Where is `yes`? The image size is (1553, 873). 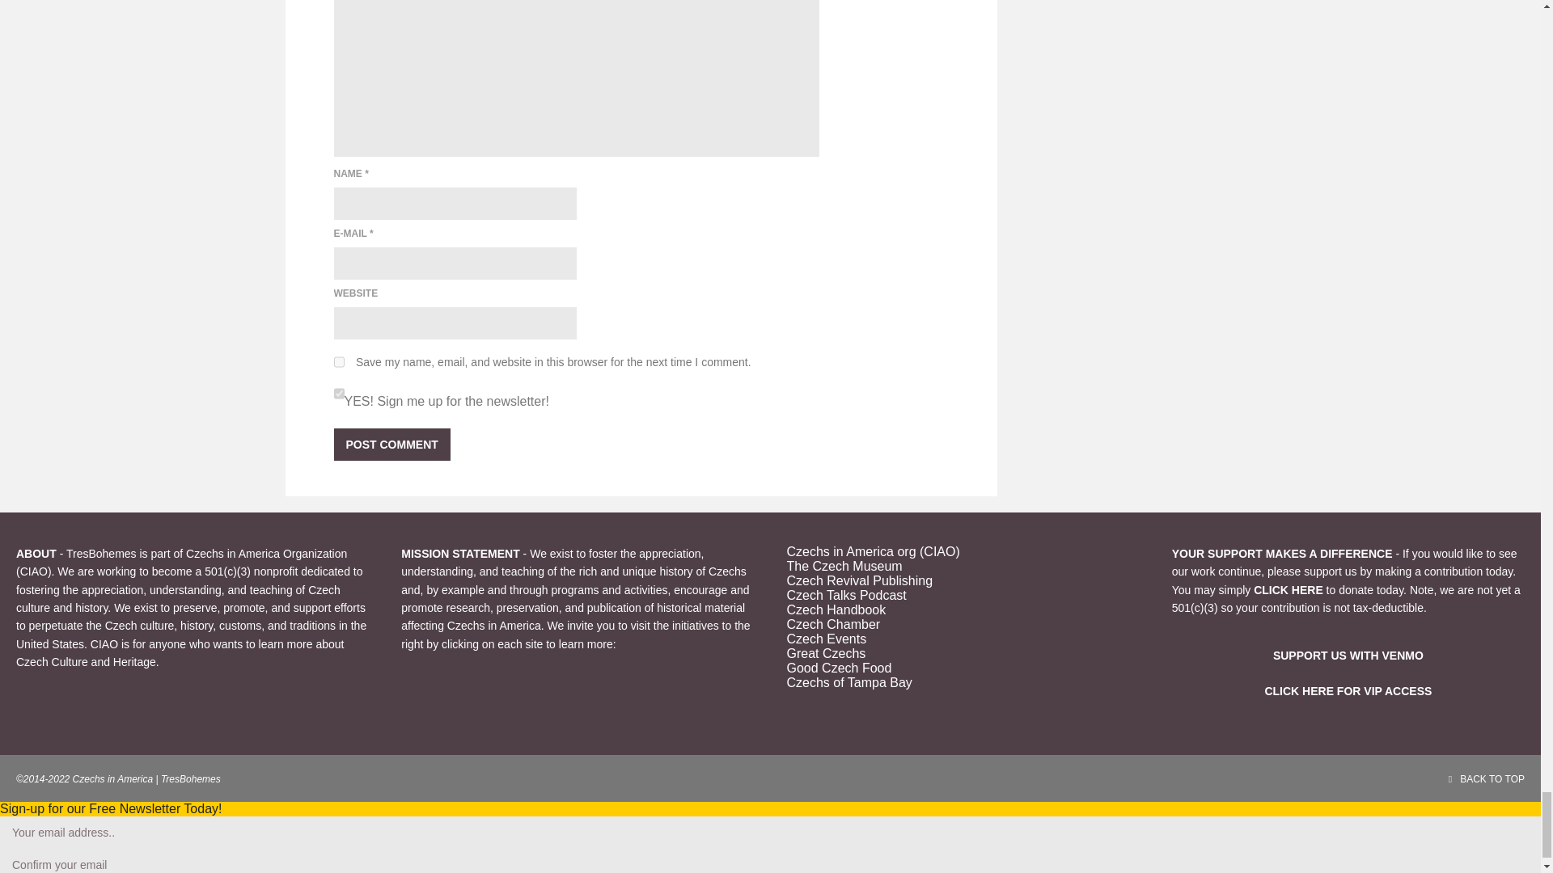 yes is located at coordinates (338, 361).